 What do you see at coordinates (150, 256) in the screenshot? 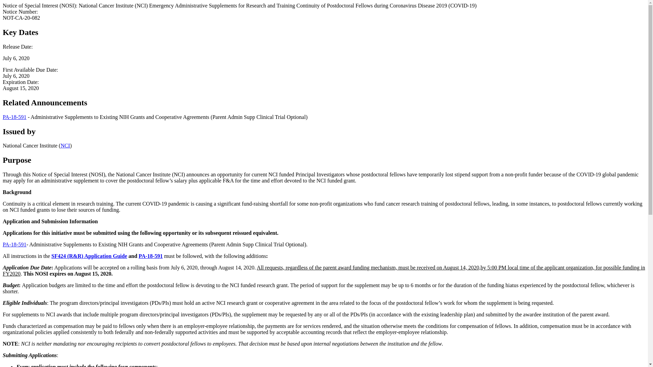
I see `PA-18-591` at bounding box center [150, 256].